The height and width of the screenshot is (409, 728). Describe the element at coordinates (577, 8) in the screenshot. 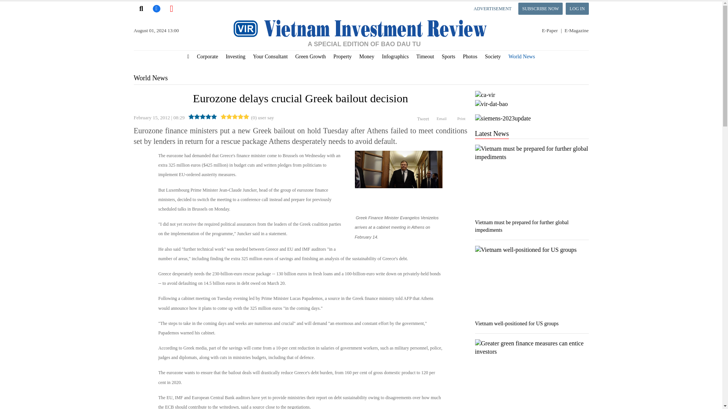

I see `LOG IN` at that location.